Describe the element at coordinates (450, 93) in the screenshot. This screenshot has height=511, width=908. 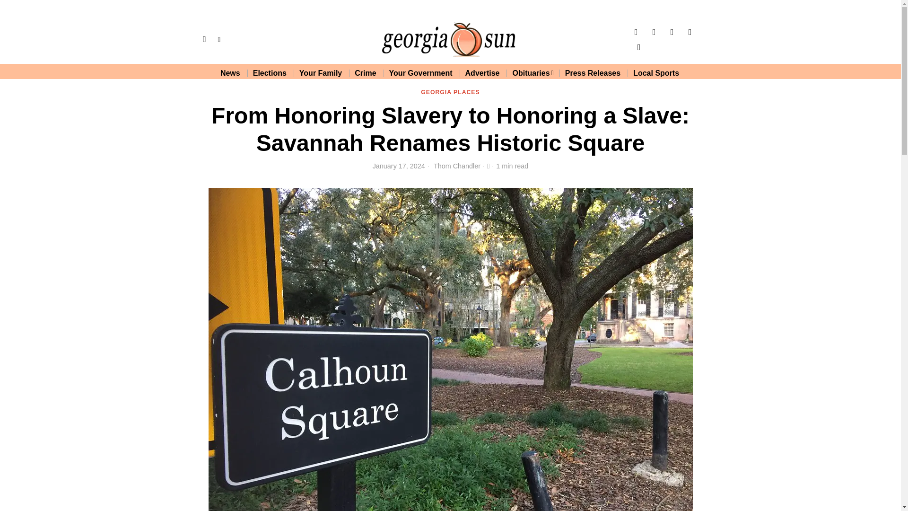
I see `GEORGIA PLACES` at that location.